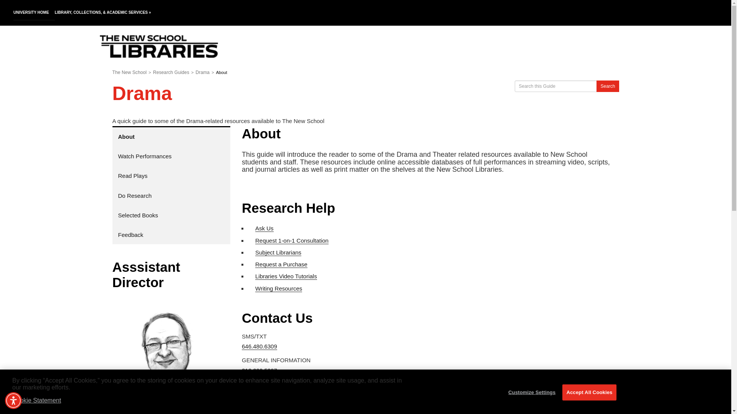  What do you see at coordinates (286, 276) in the screenshot?
I see `Libraries Video Tutorials` at bounding box center [286, 276].